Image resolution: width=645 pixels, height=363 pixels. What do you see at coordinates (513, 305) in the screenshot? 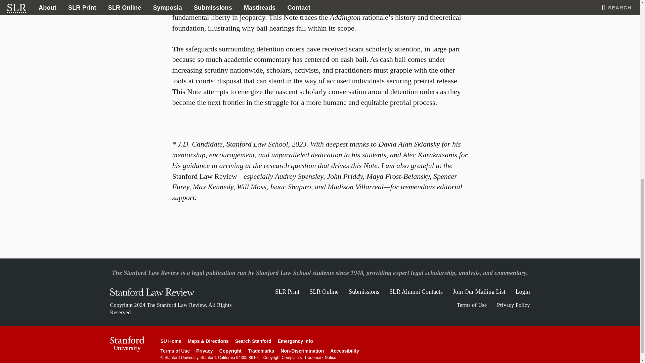
I see `Privacy Policy` at bounding box center [513, 305].